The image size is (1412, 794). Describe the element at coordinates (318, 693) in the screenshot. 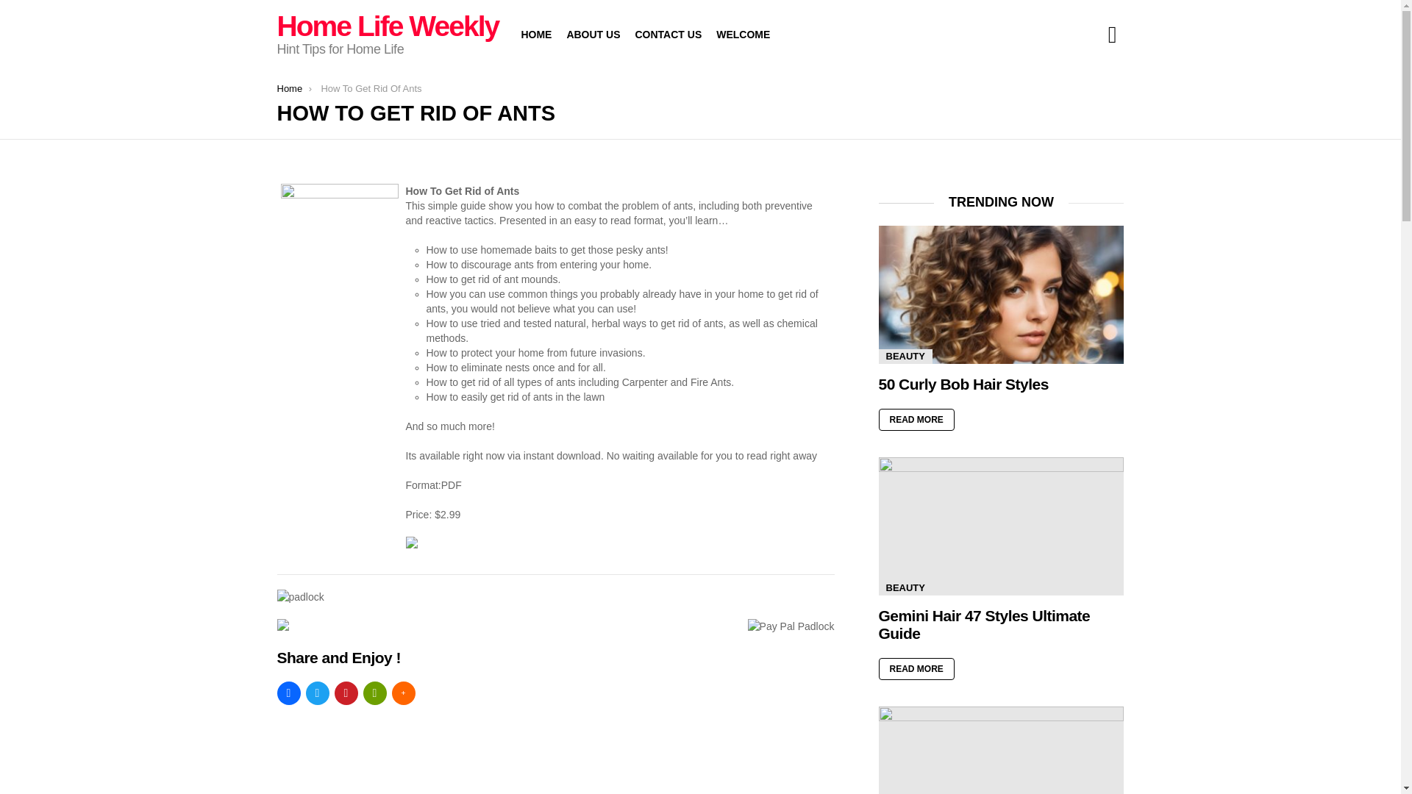

I see `Tweet this !` at that location.